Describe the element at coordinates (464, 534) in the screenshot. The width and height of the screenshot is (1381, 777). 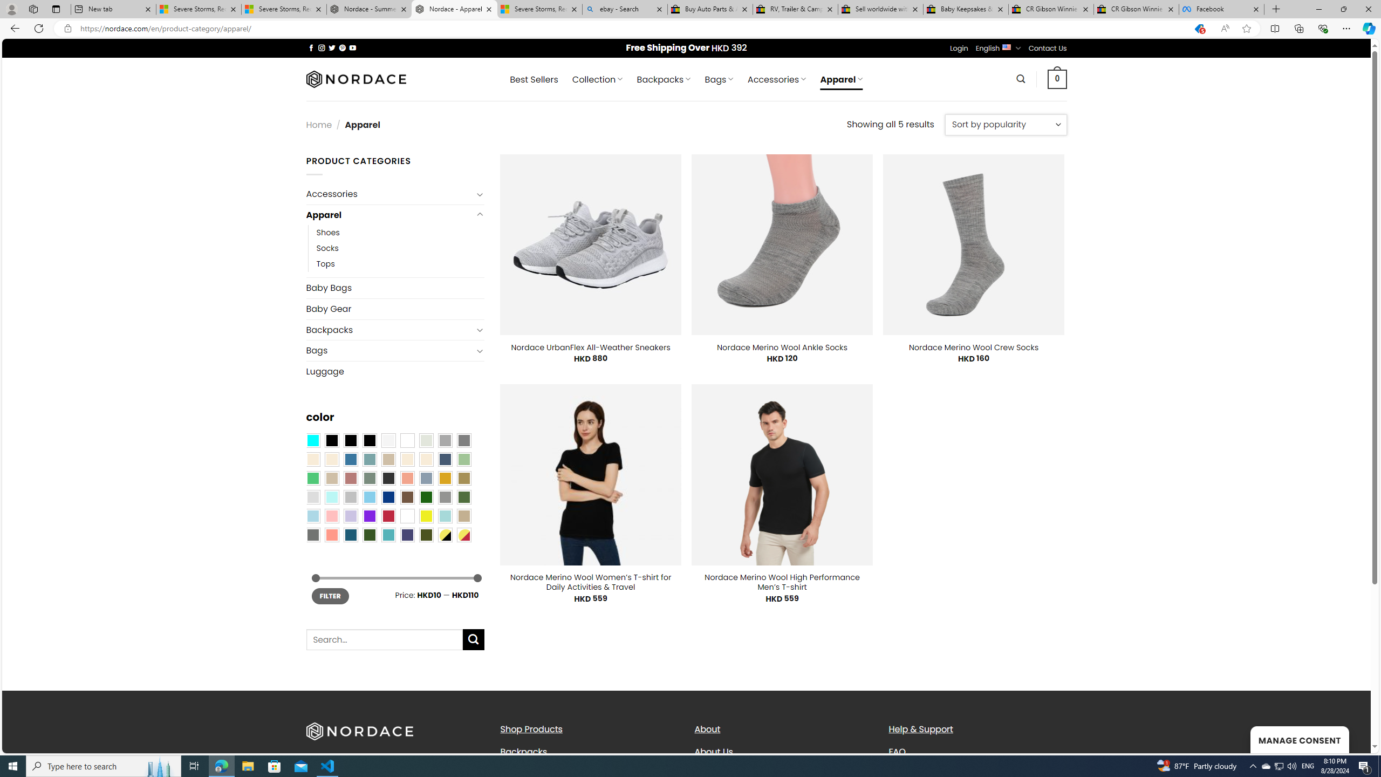
I see `Yellow-Red` at that location.